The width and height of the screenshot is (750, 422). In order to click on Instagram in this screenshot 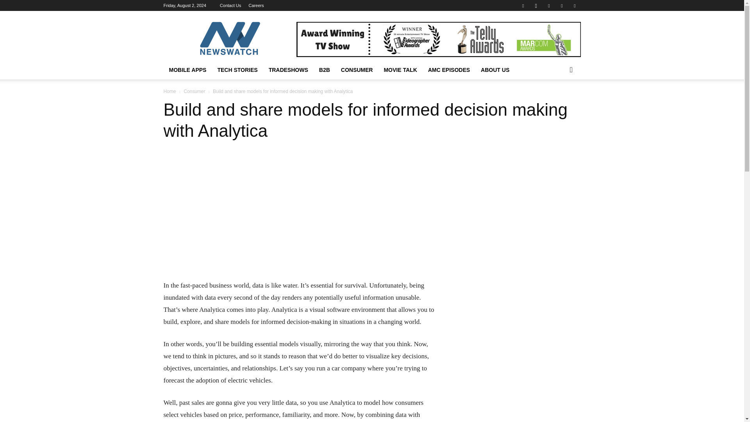, I will do `click(536, 5)`.